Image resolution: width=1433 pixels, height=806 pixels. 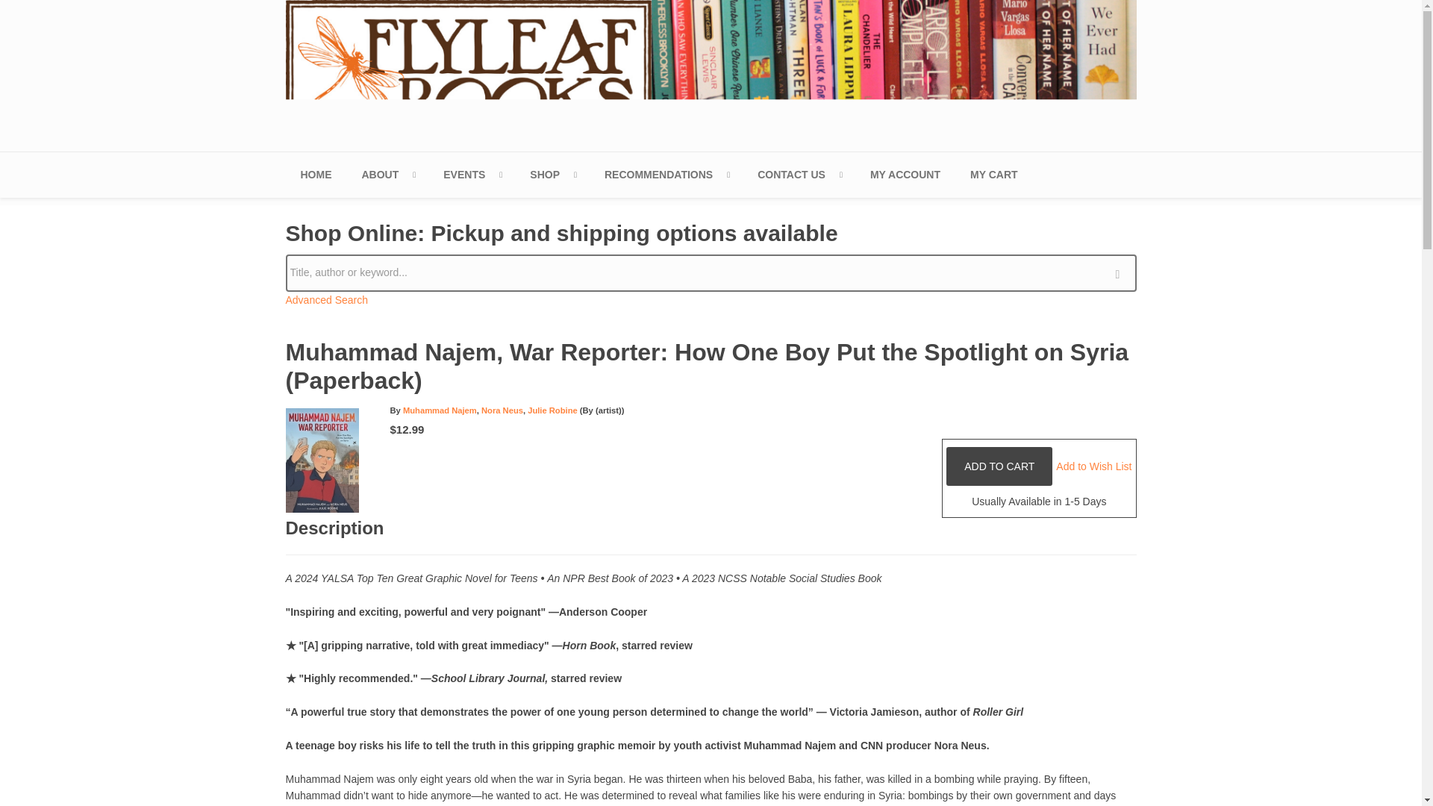 What do you see at coordinates (711, 72) in the screenshot?
I see `Home` at bounding box center [711, 72].